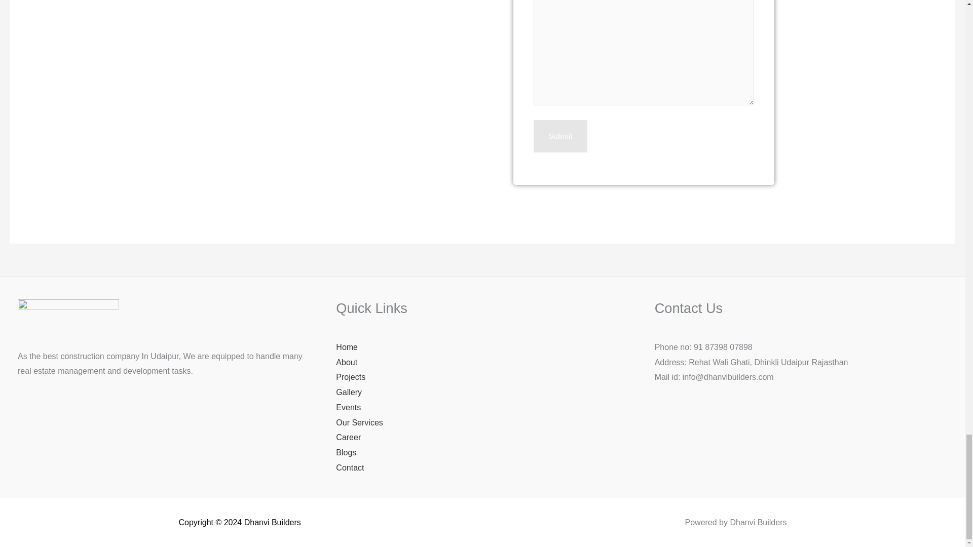 The height and width of the screenshot is (547, 973). What do you see at coordinates (560, 136) in the screenshot?
I see `Submit` at bounding box center [560, 136].